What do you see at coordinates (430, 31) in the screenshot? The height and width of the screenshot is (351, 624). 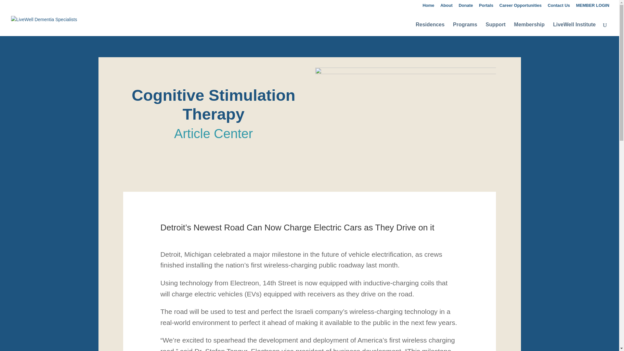 I see `Residences` at bounding box center [430, 31].